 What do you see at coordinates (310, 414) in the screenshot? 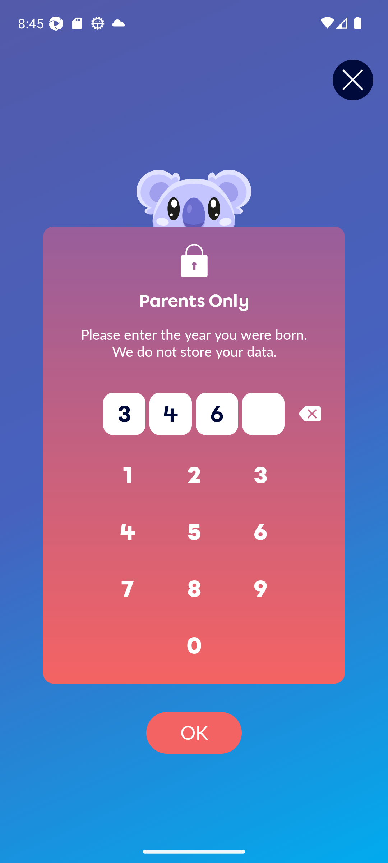
I see `Delete` at bounding box center [310, 414].